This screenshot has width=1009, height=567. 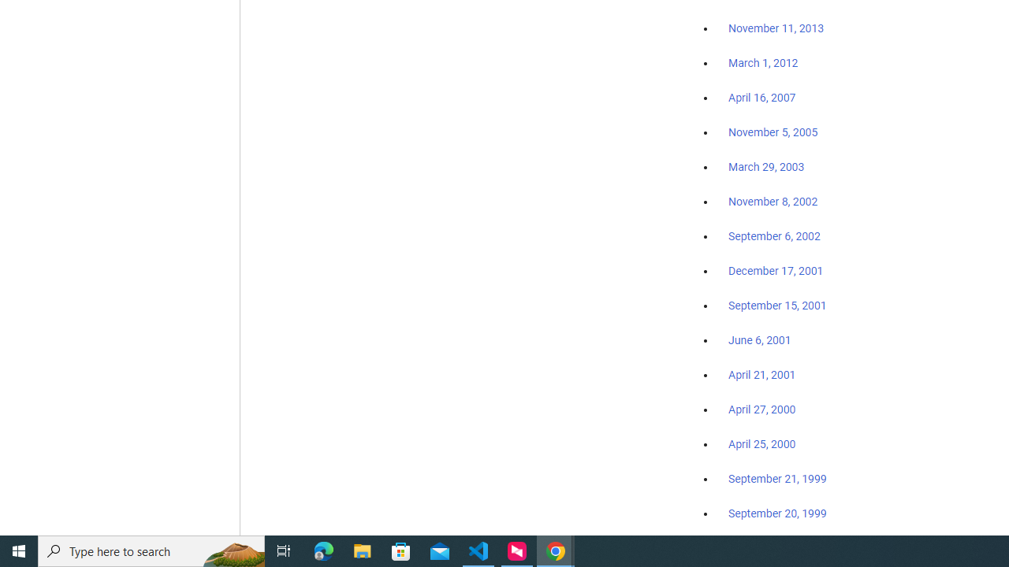 I want to click on December 17, 2001, so click(x=776, y=270).